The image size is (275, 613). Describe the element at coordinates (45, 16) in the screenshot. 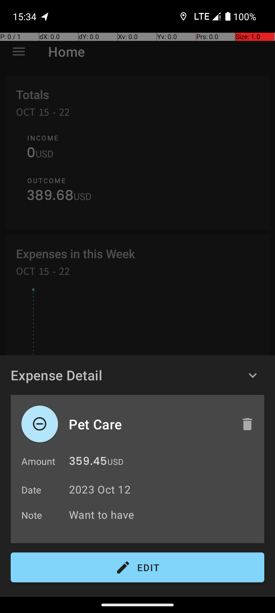

I see `OpenTracks notification: ` at that location.